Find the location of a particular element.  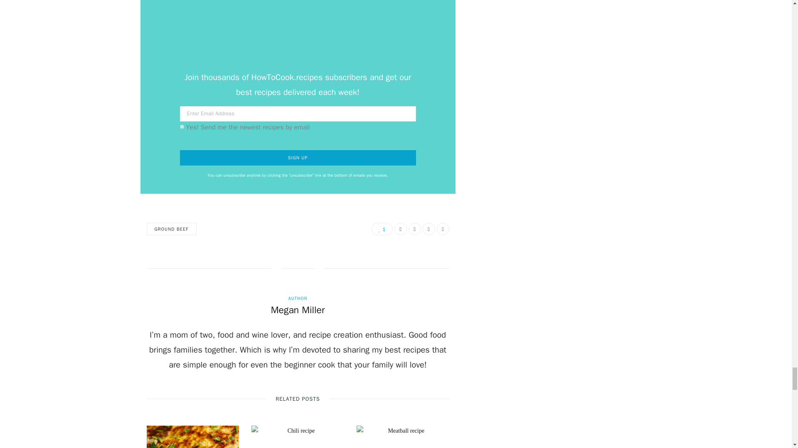

Share on Twitter is located at coordinates (414, 229).